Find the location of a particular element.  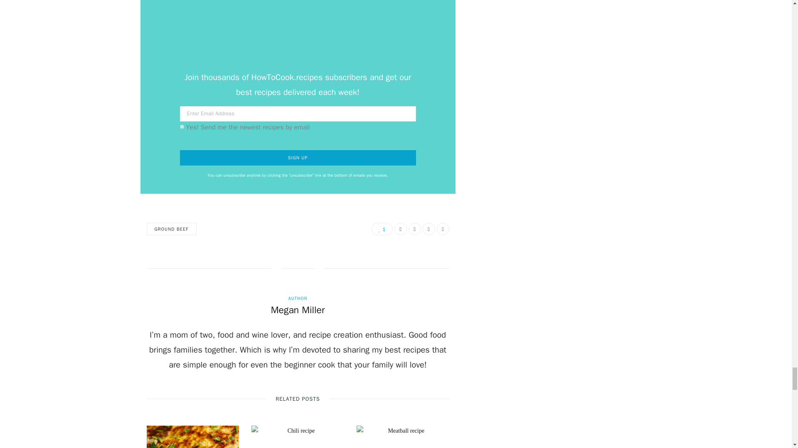

Share on Twitter is located at coordinates (414, 229).